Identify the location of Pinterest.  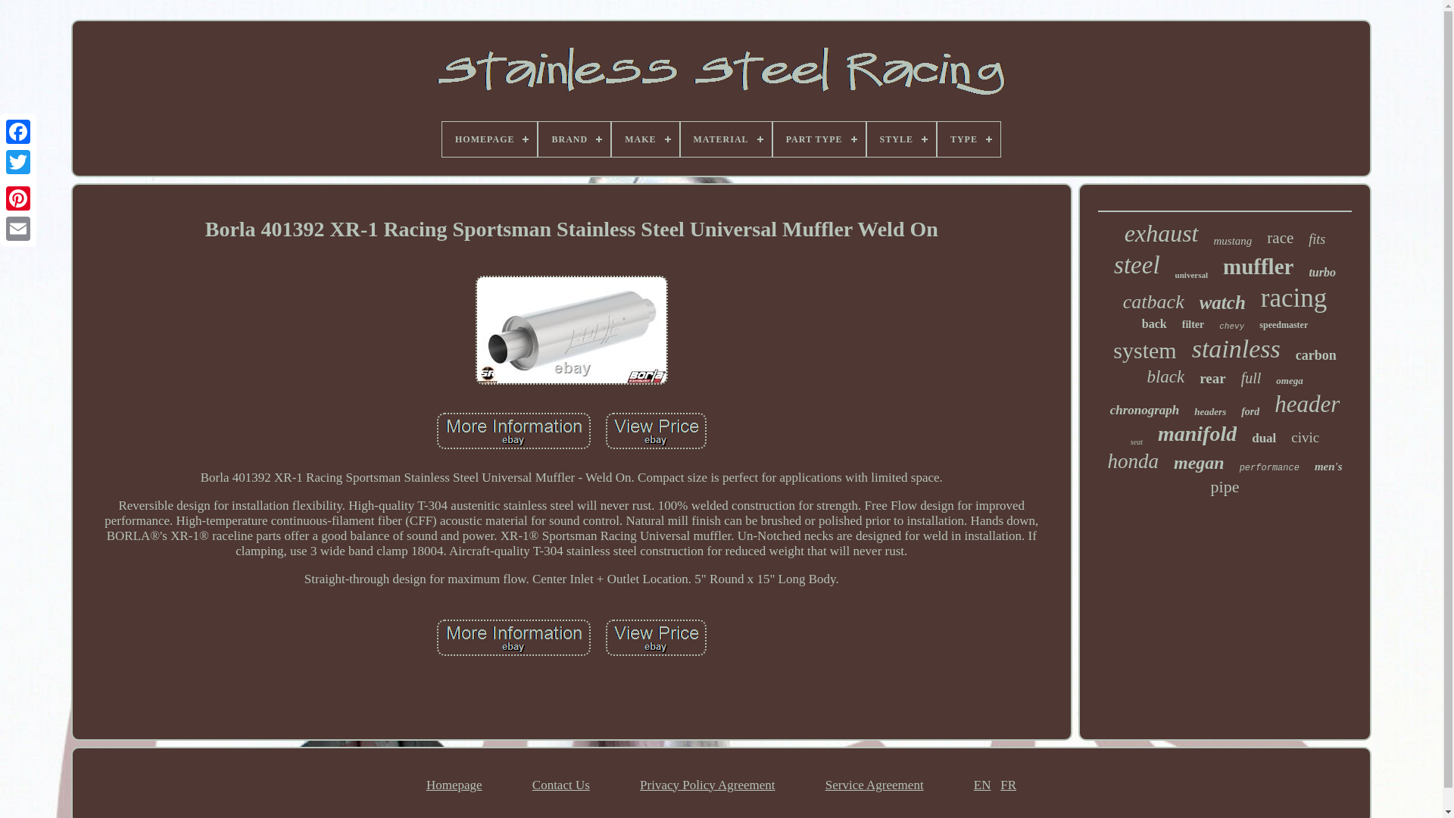
(18, 198).